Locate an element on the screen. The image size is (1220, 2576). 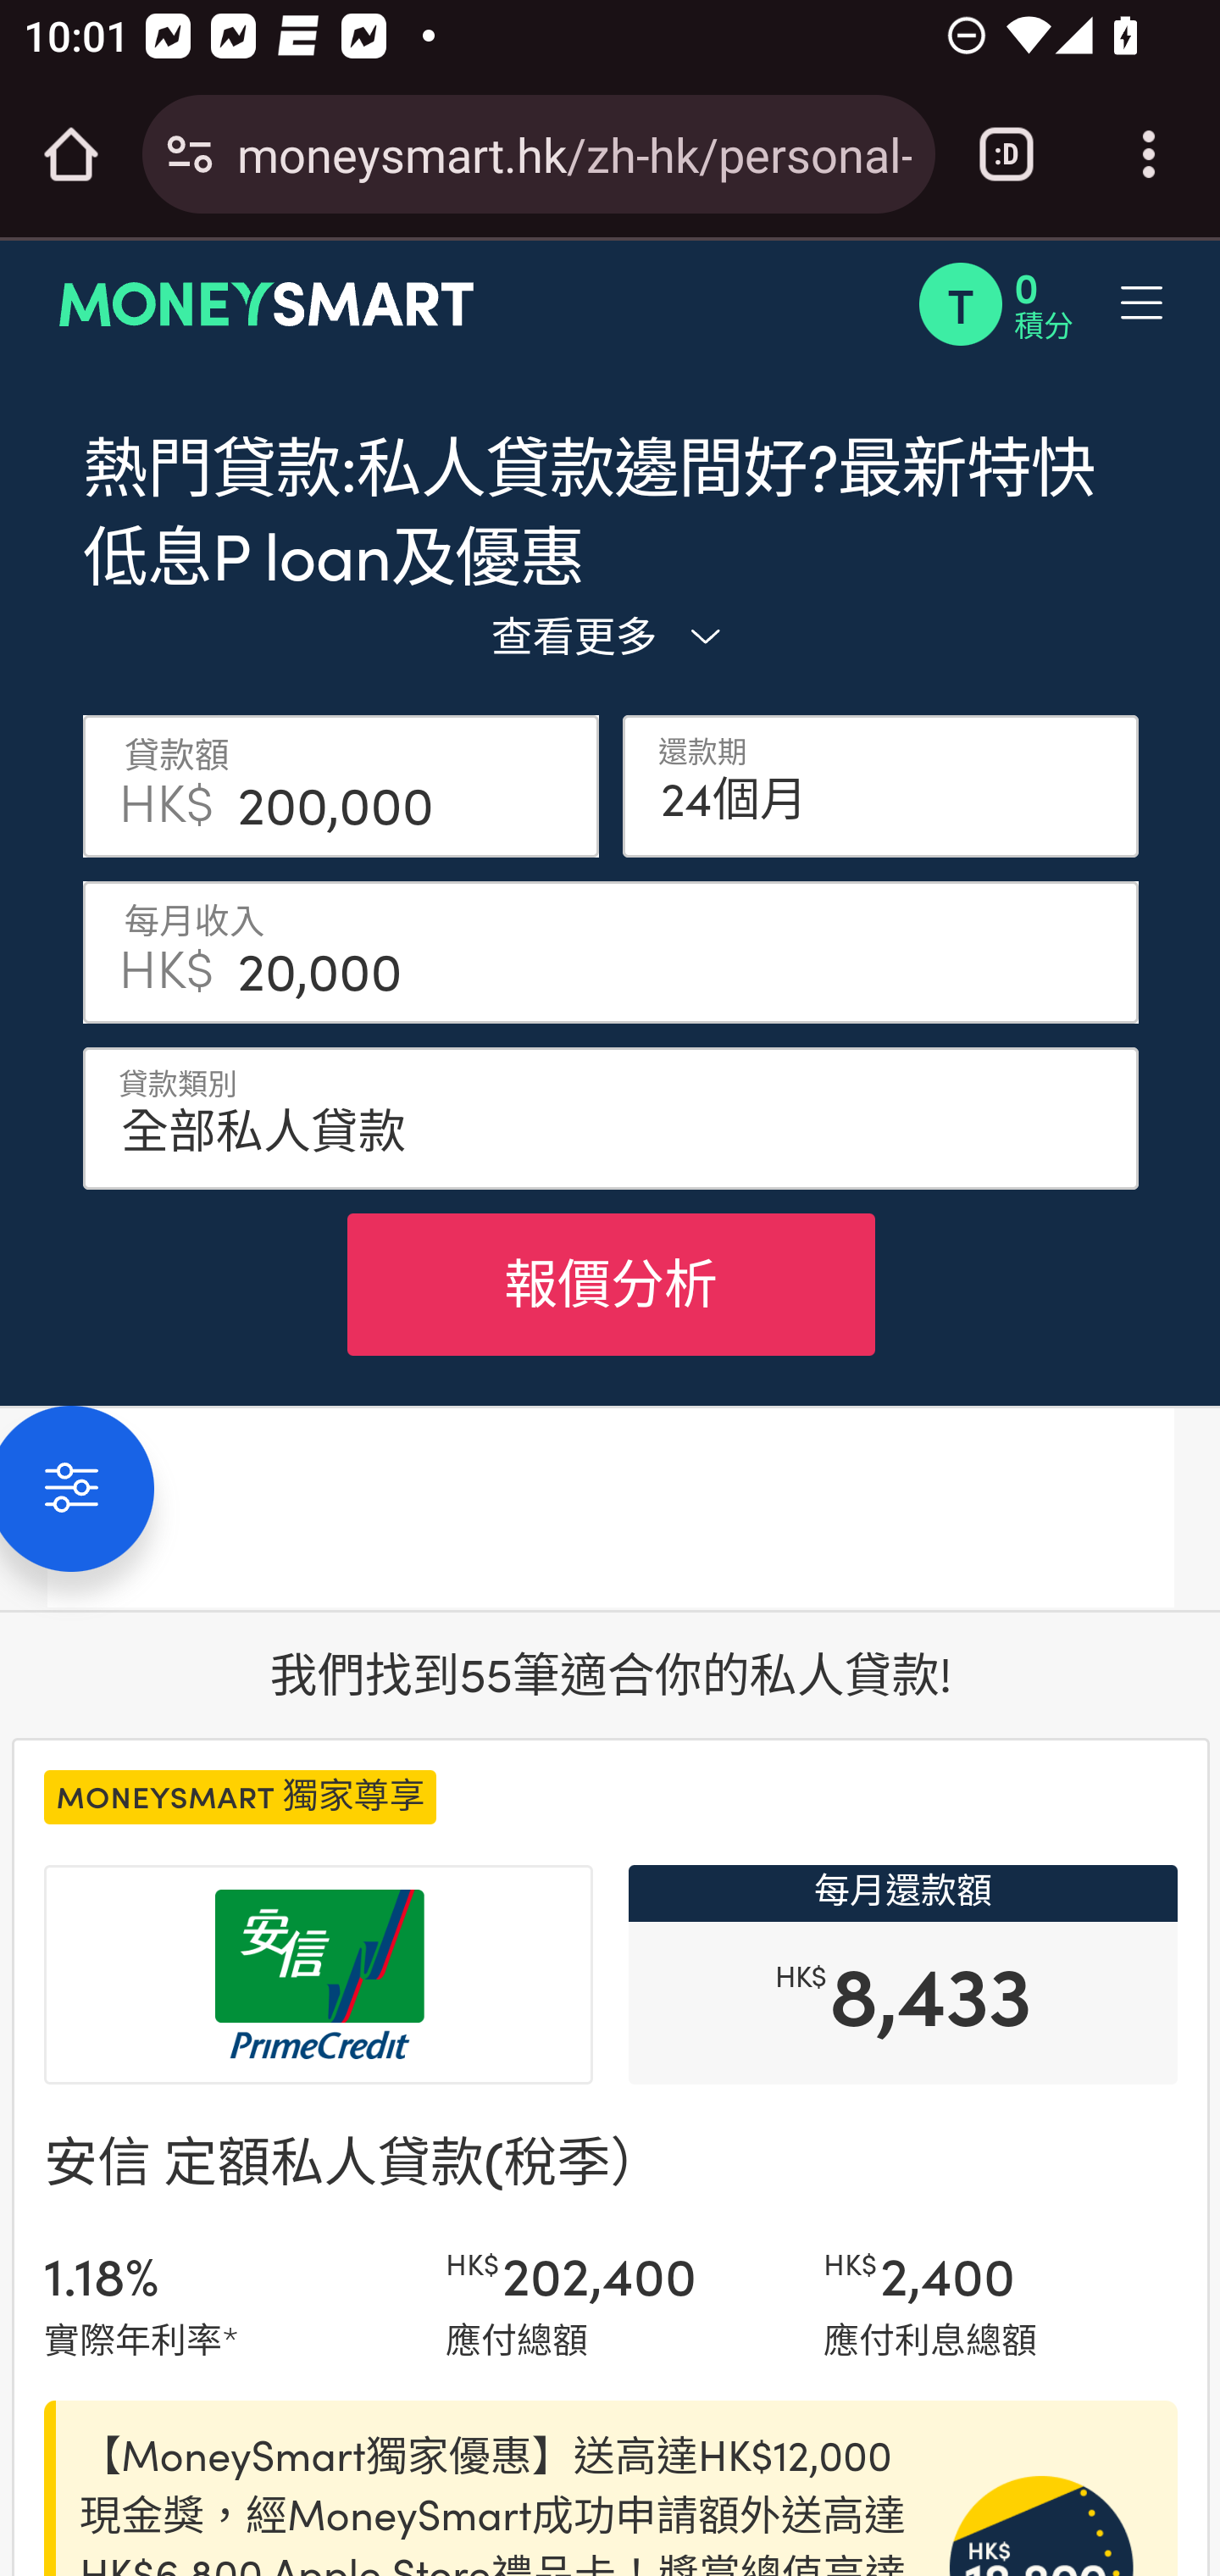
安信 定額私人貸款(稅季） is located at coordinates (354, 2158).